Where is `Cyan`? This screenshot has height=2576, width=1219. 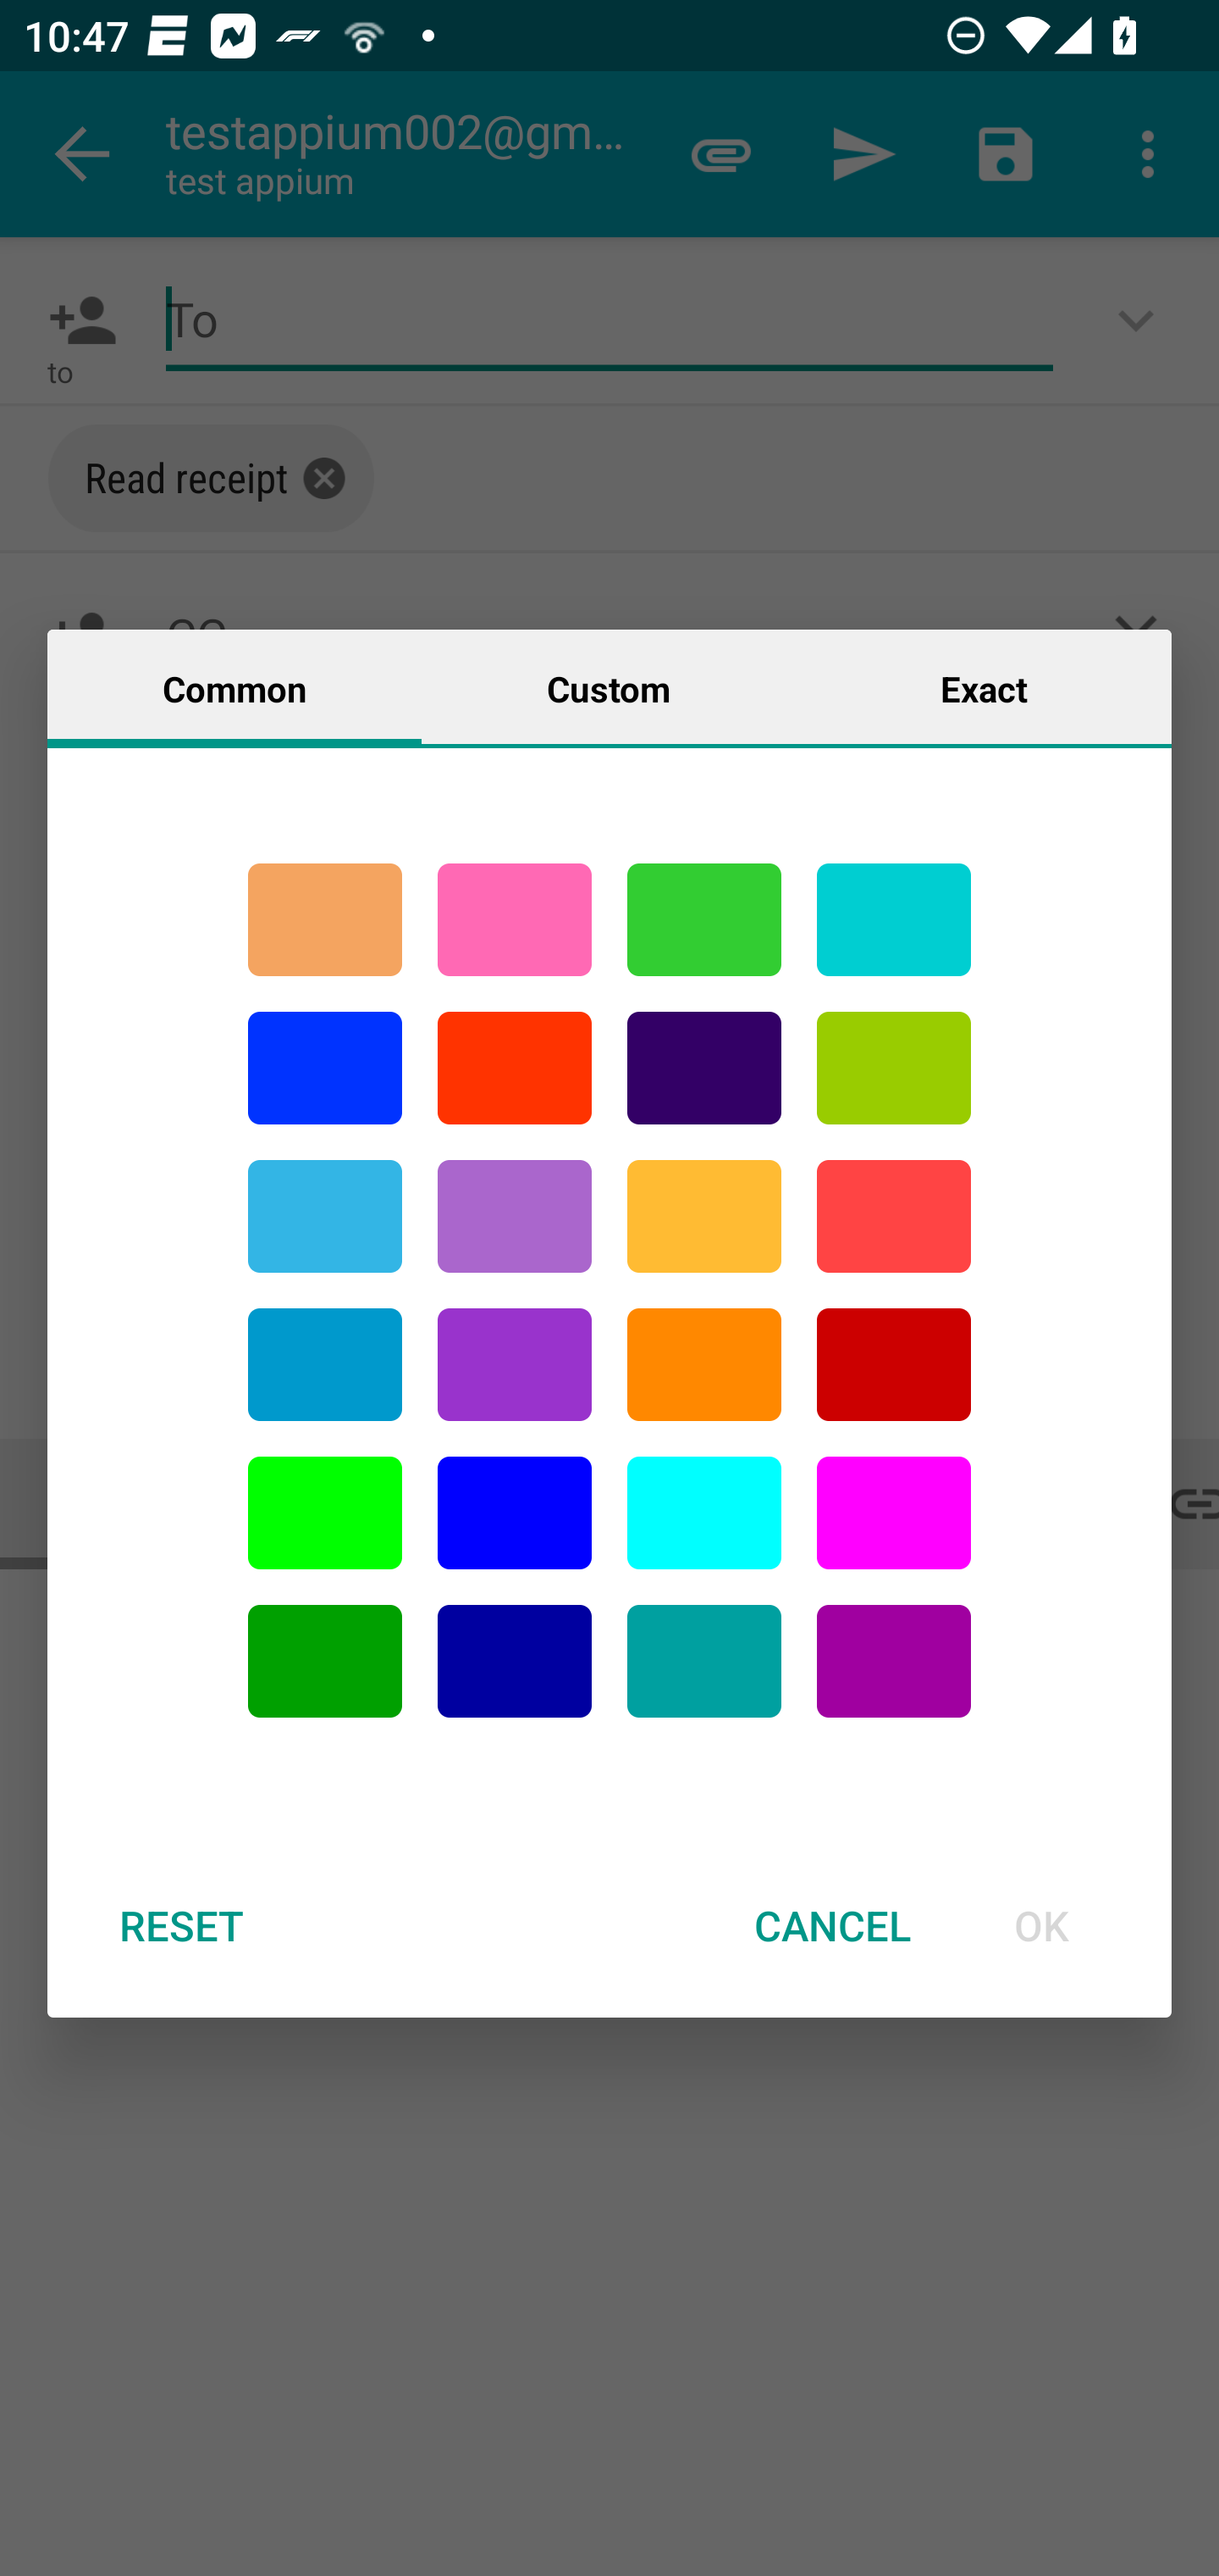 Cyan is located at coordinates (894, 919).